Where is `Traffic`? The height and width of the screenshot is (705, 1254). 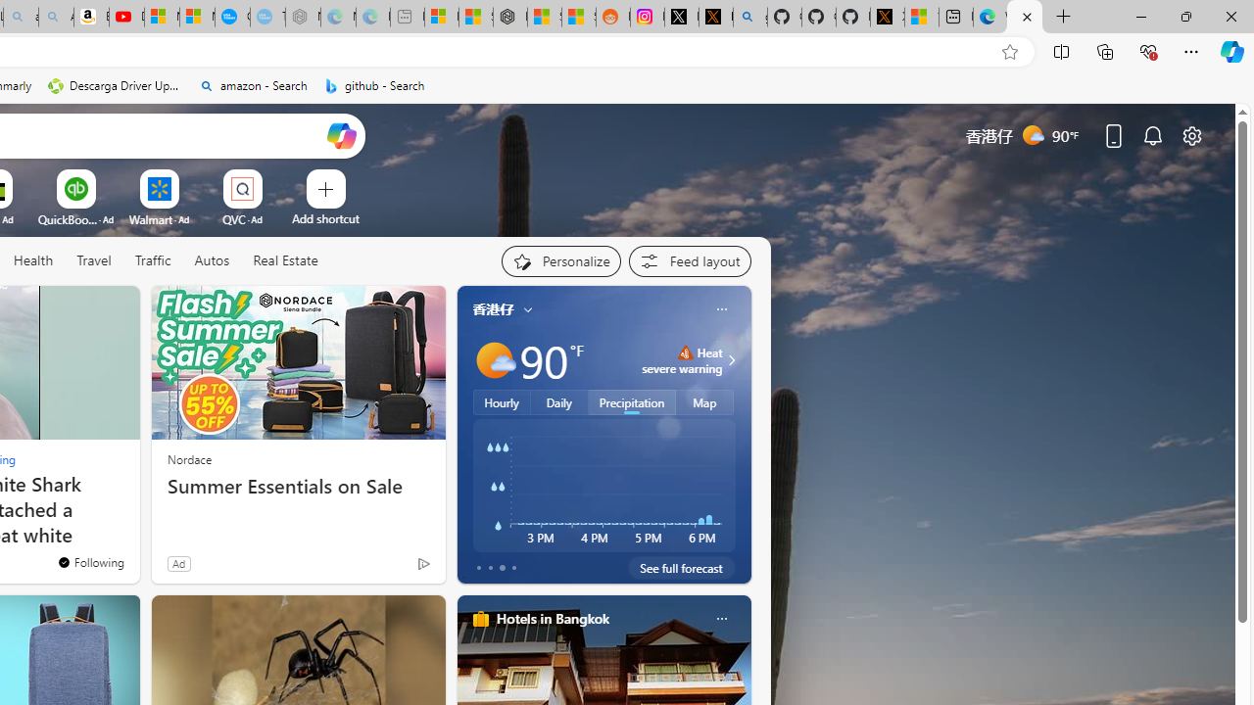
Traffic is located at coordinates (153, 261).